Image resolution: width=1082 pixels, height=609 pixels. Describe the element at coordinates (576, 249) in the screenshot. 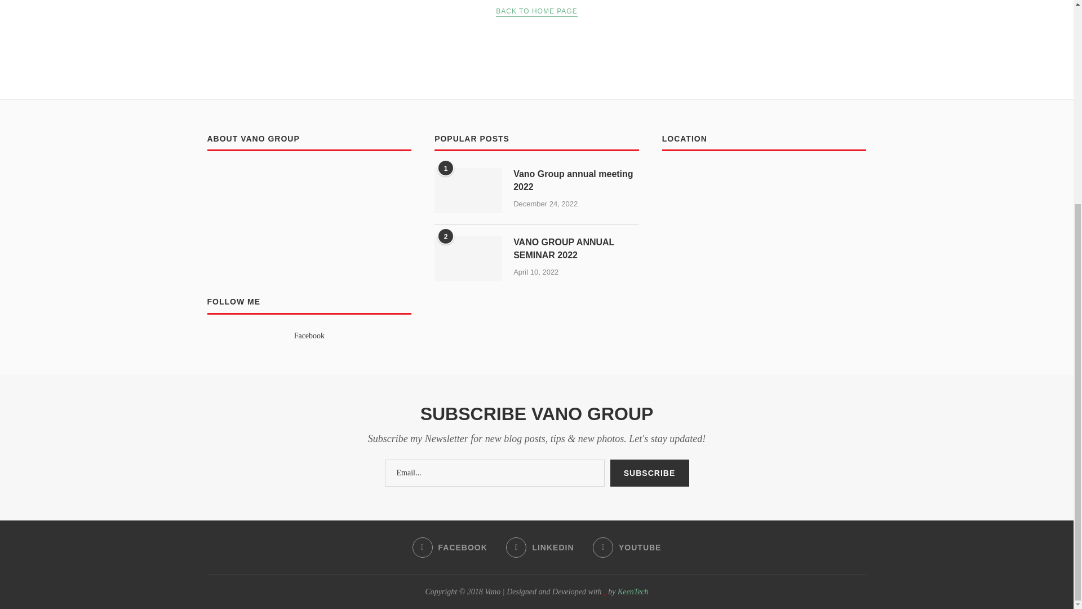

I see `VANO GROUP ANNUAL SEMINAR 2022` at that location.